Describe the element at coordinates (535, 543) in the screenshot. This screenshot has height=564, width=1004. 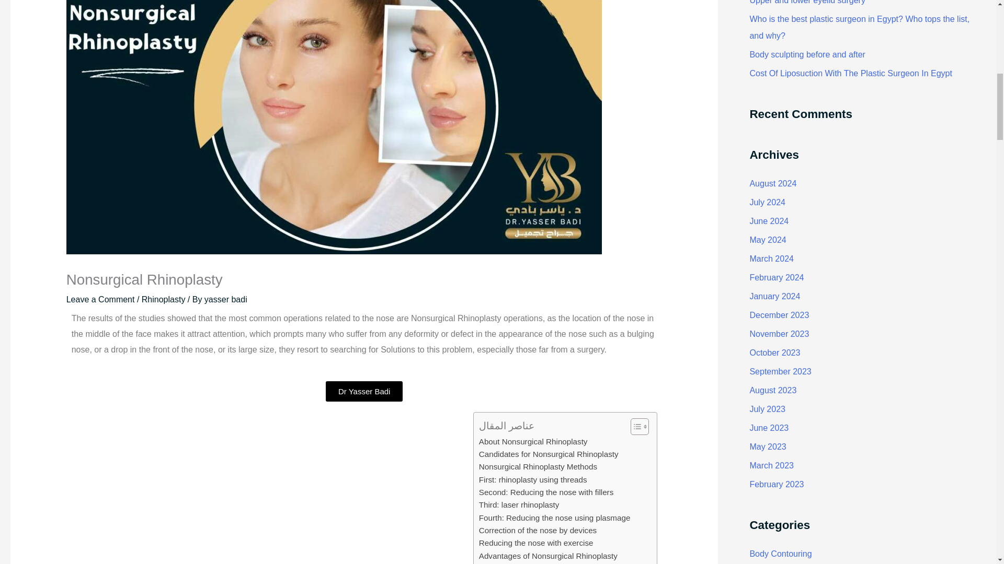
I see `Reducing the nose with exercise` at that location.